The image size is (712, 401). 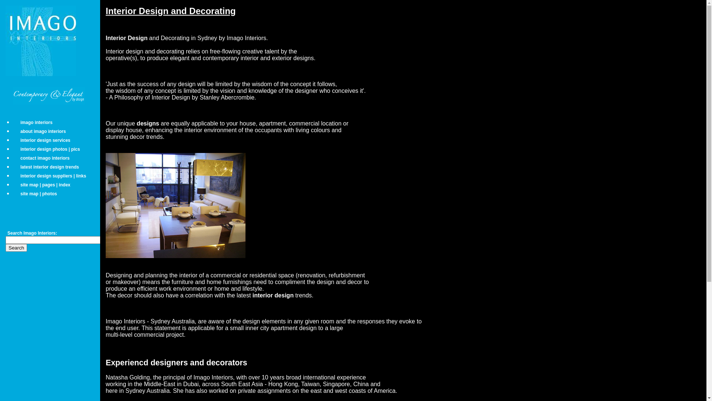 I want to click on about imago interiors, so click(x=43, y=131).